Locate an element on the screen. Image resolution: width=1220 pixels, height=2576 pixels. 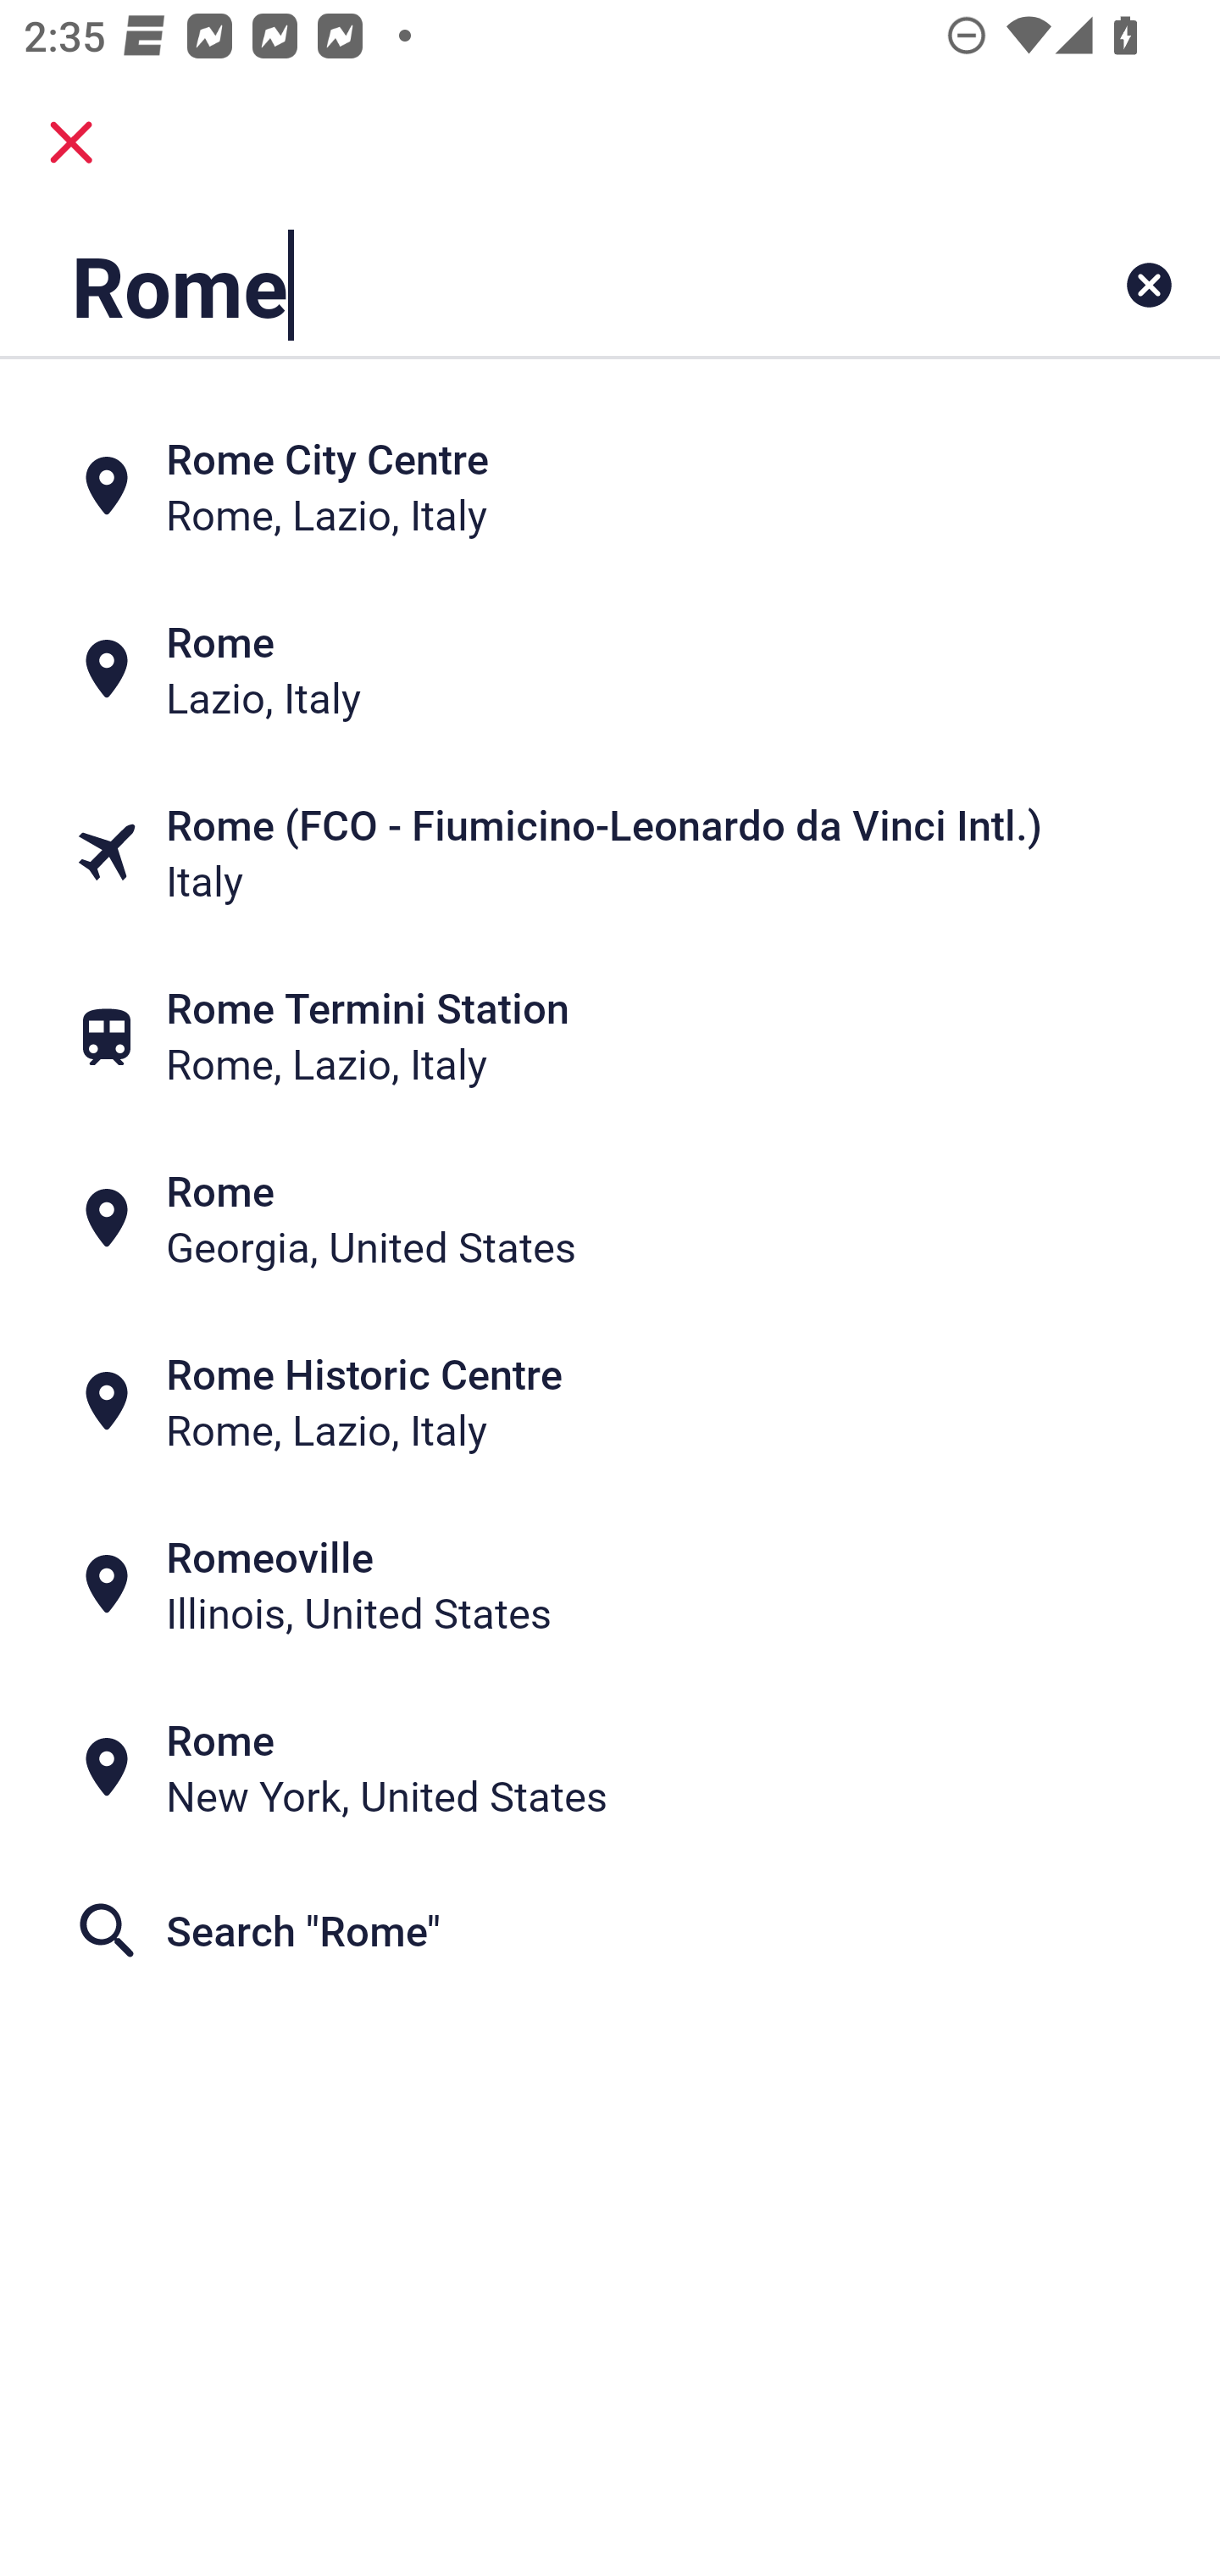
Rome Historic Centre Rome, Lazio, Italy is located at coordinates (610, 1402).